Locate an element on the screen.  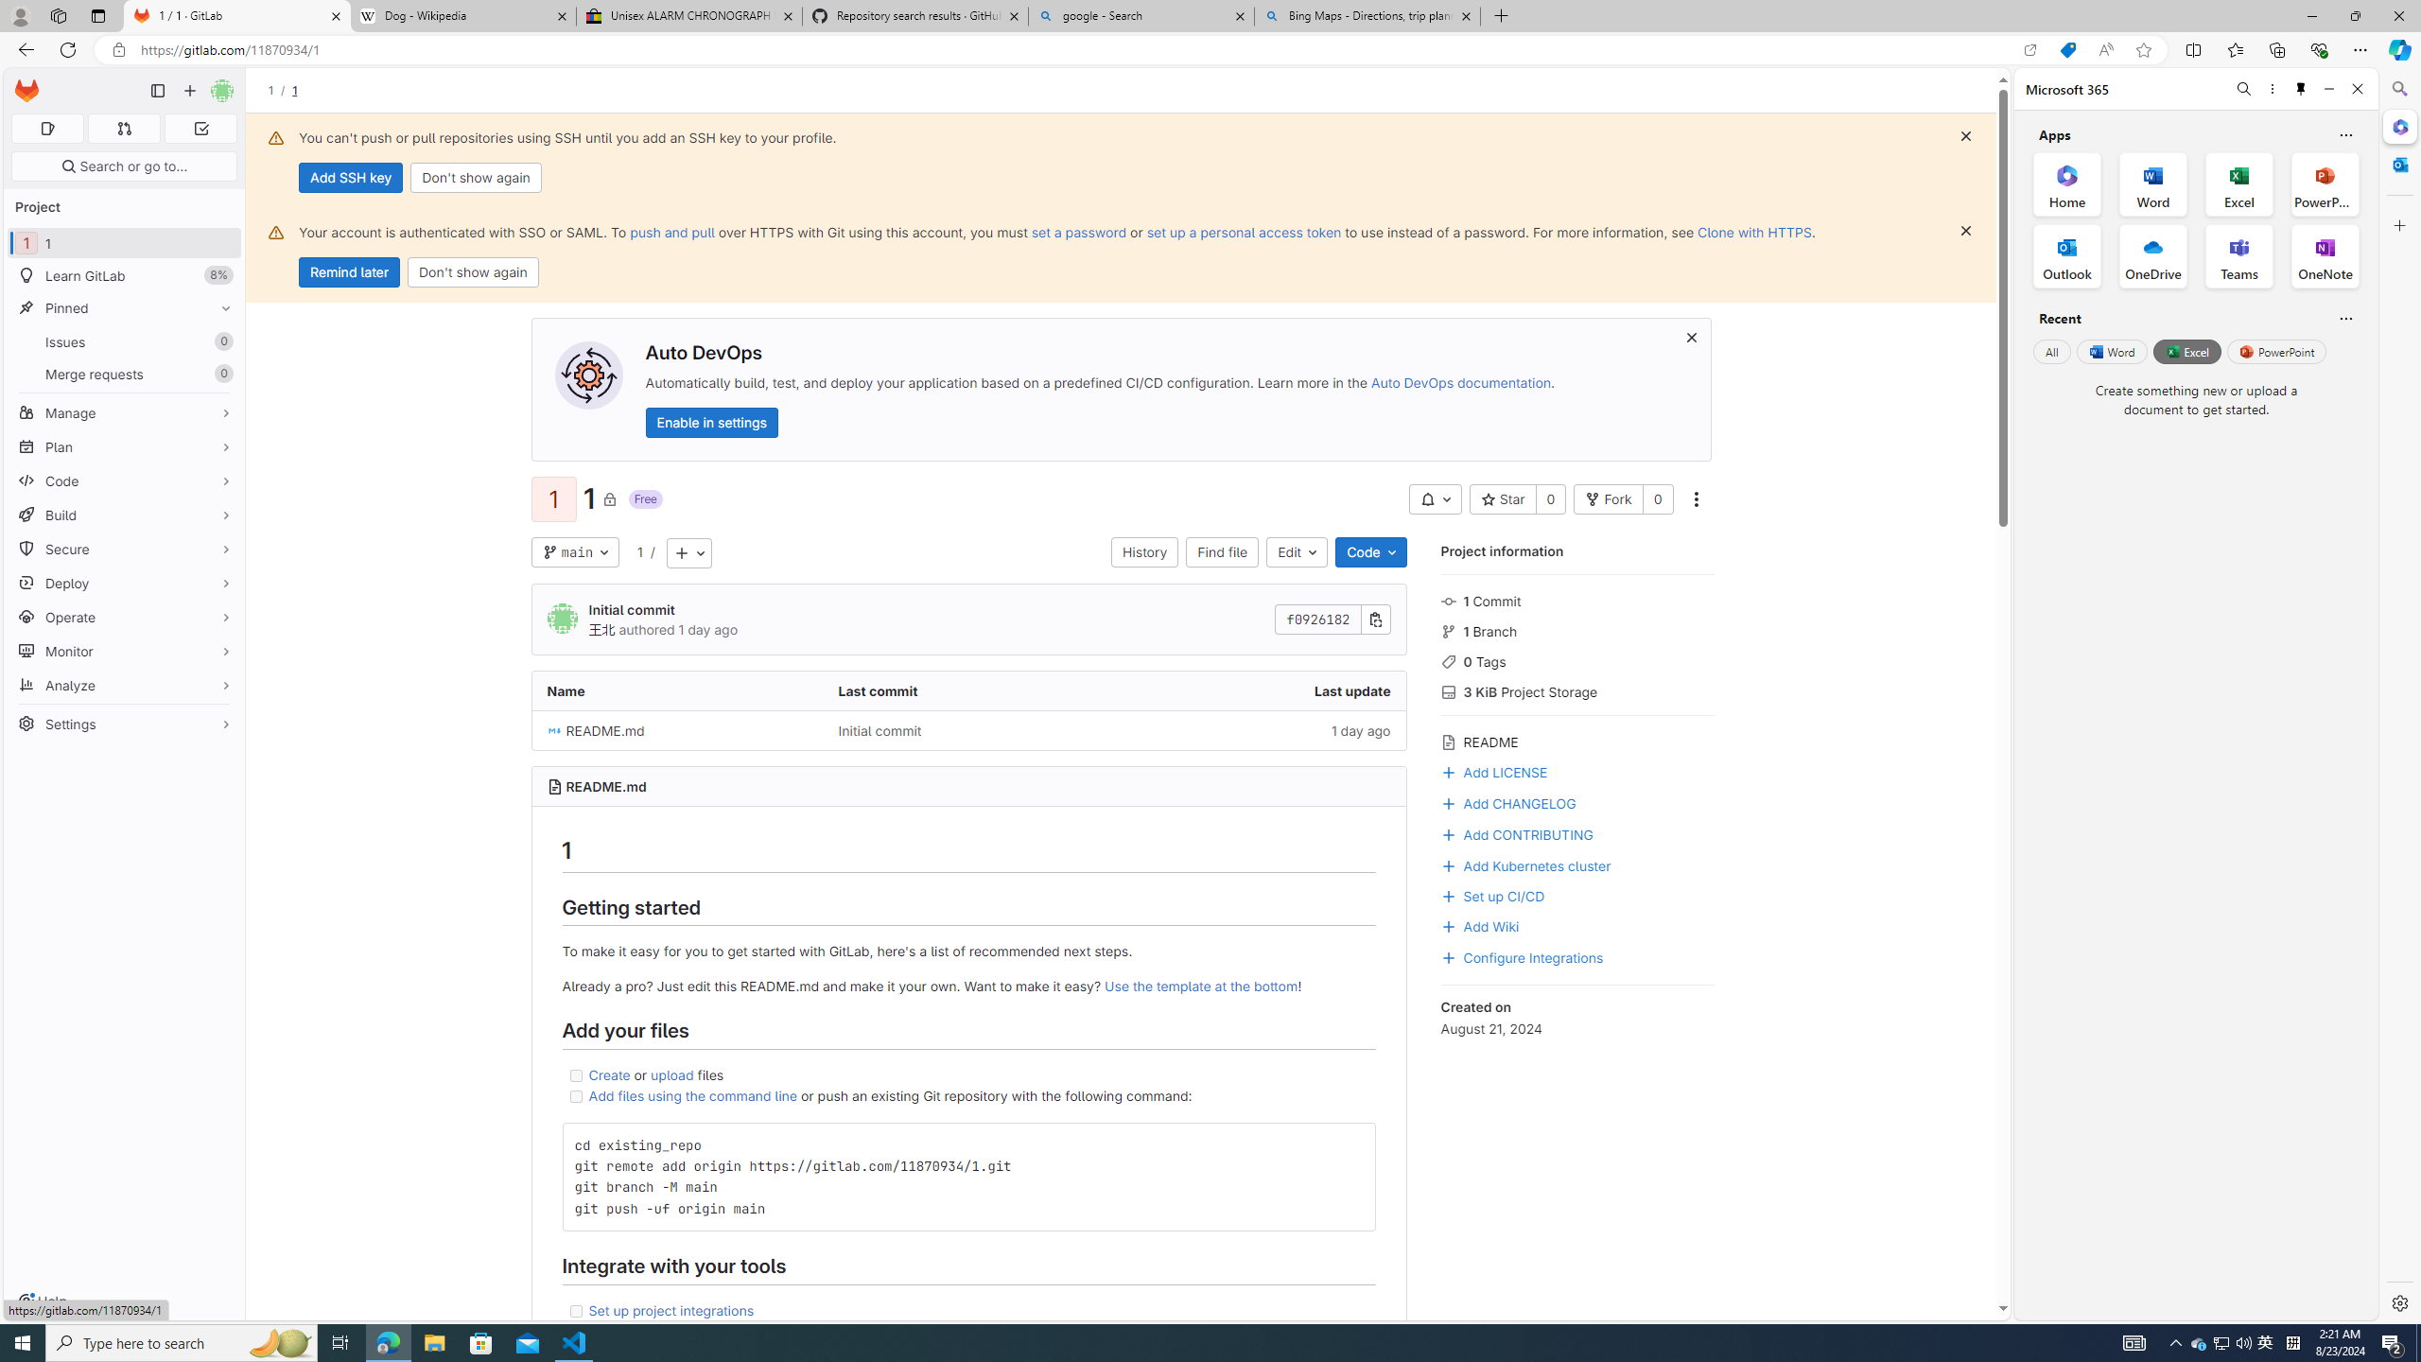
Is this helpful? is located at coordinates (2345, 318).